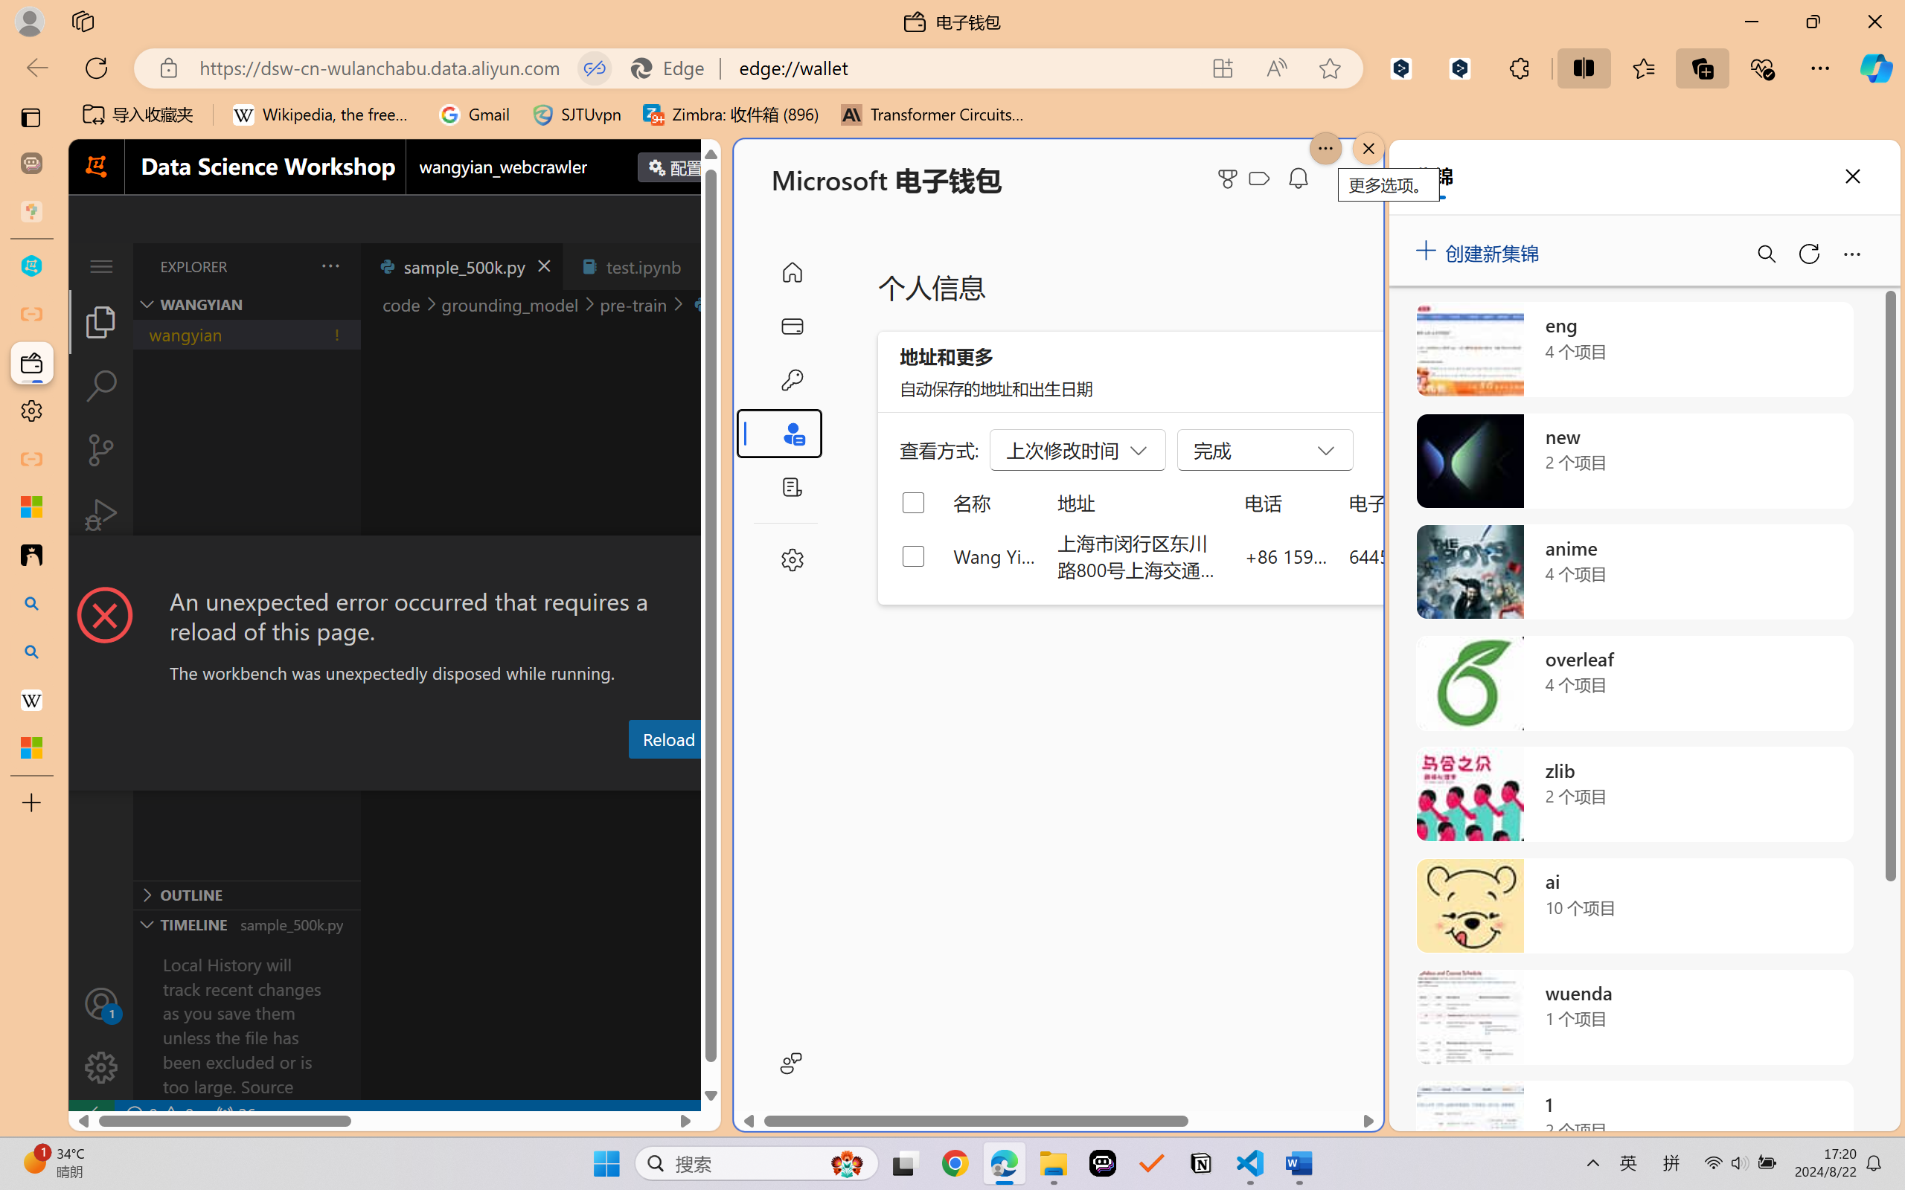 The width and height of the screenshot is (1905, 1190). What do you see at coordinates (101, 386) in the screenshot?
I see `Search (Ctrl+Shift+F)` at bounding box center [101, 386].